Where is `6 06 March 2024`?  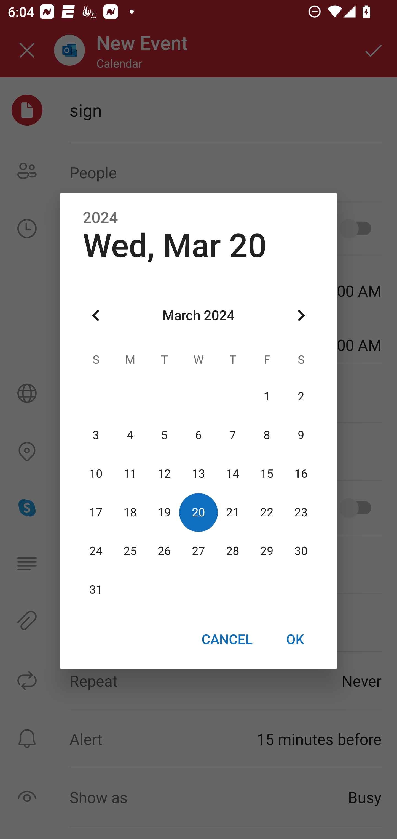 6 06 March 2024 is located at coordinates (198, 435).